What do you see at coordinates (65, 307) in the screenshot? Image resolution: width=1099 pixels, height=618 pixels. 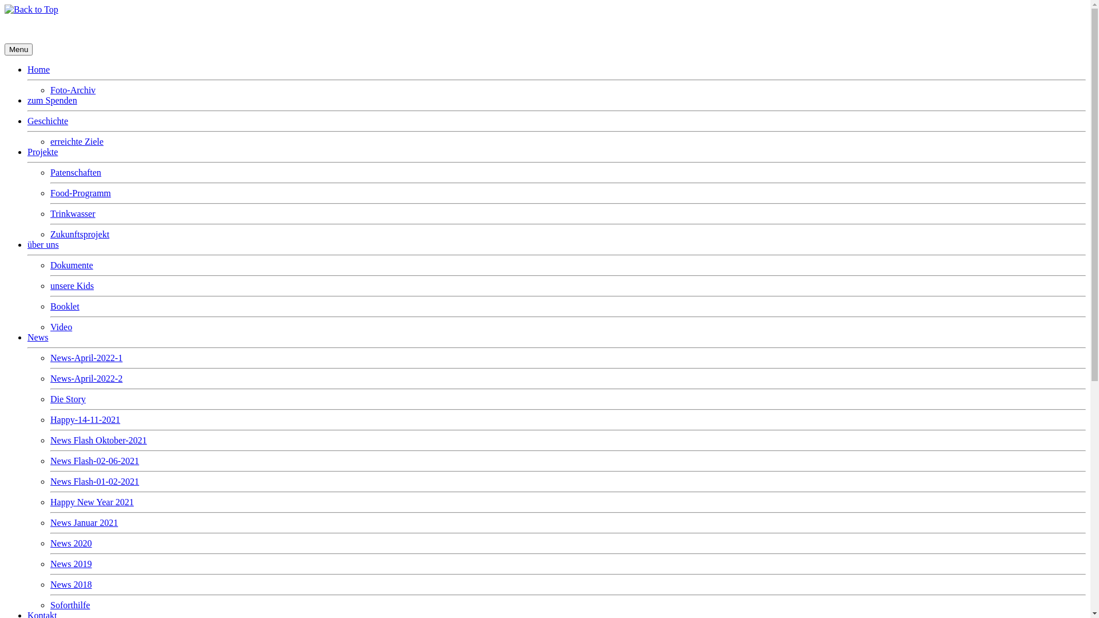 I see `Booklet` at bounding box center [65, 307].